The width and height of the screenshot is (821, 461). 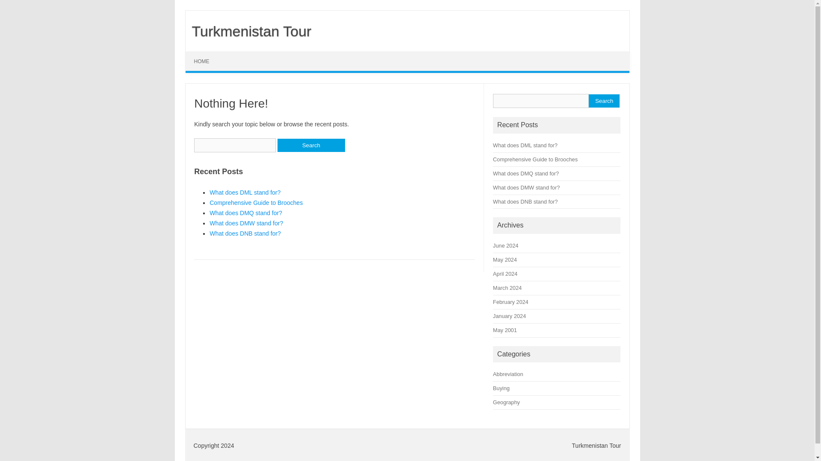 I want to click on Abbreviation, so click(x=508, y=374).